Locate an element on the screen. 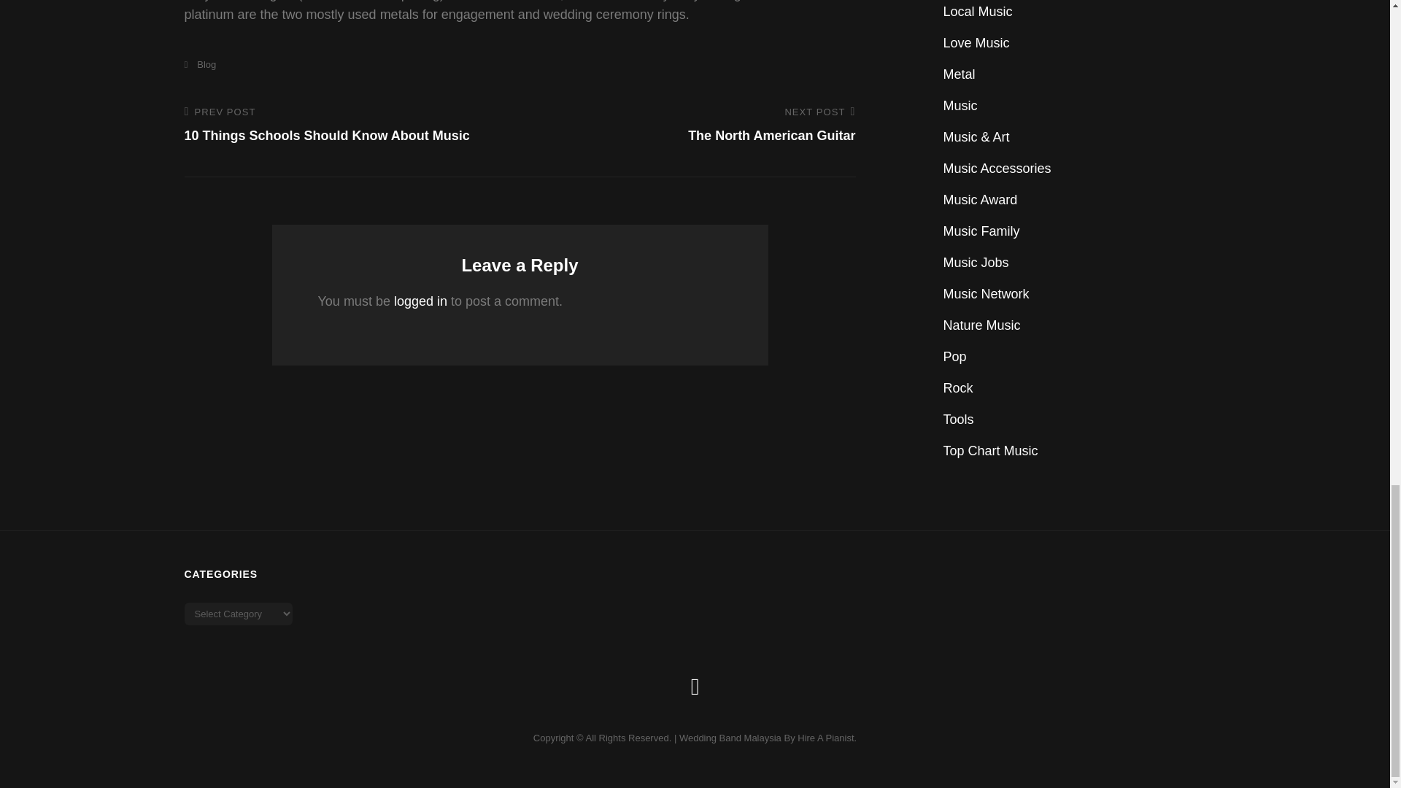 Image resolution: width=1401 pixels, height=788 pixels. logged in is located at coordinates (695, 125).